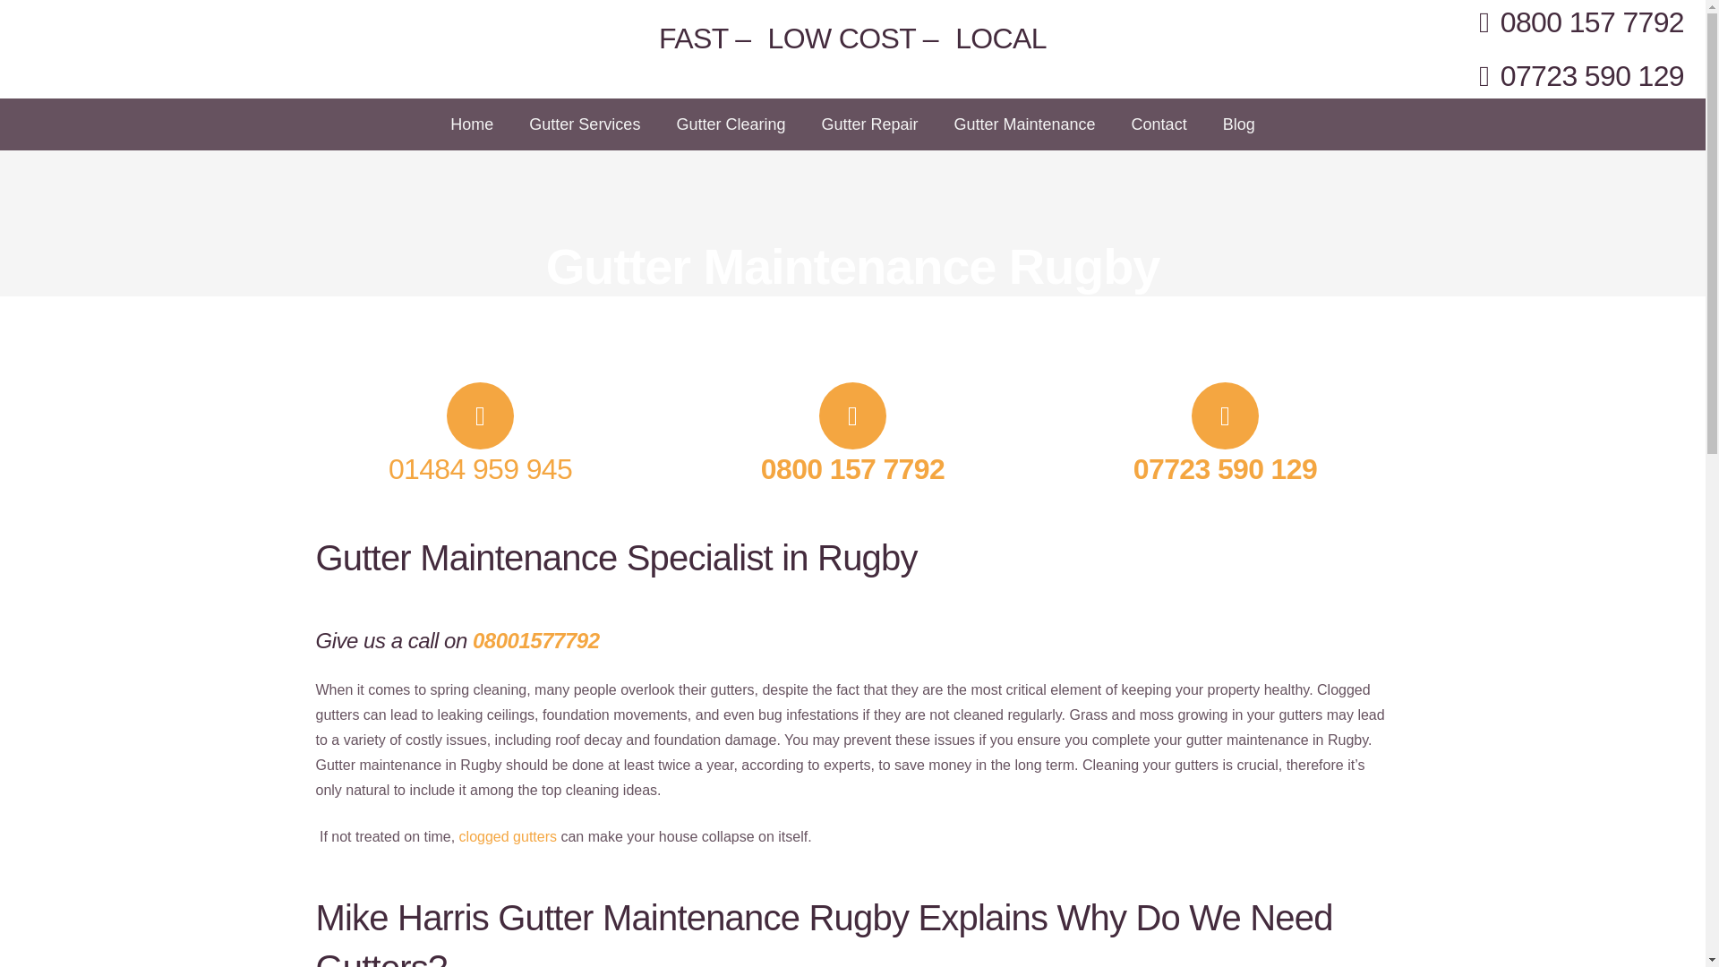 The width and height of the screenshot is (1719, 967). Describe the element at coordinates (584, 124) in the screenshot. I see `Gutter Services` at that location.